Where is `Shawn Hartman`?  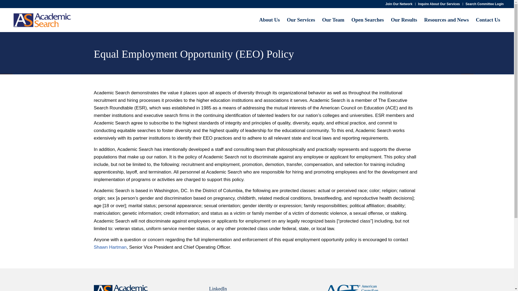
Shawn Hartman is located at coordinates (110, 247).